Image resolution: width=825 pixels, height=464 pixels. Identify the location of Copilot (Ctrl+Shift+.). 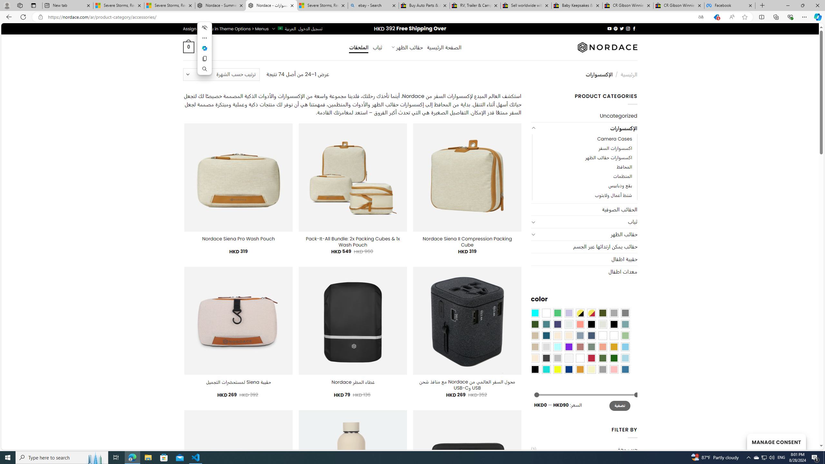
(817, 17).